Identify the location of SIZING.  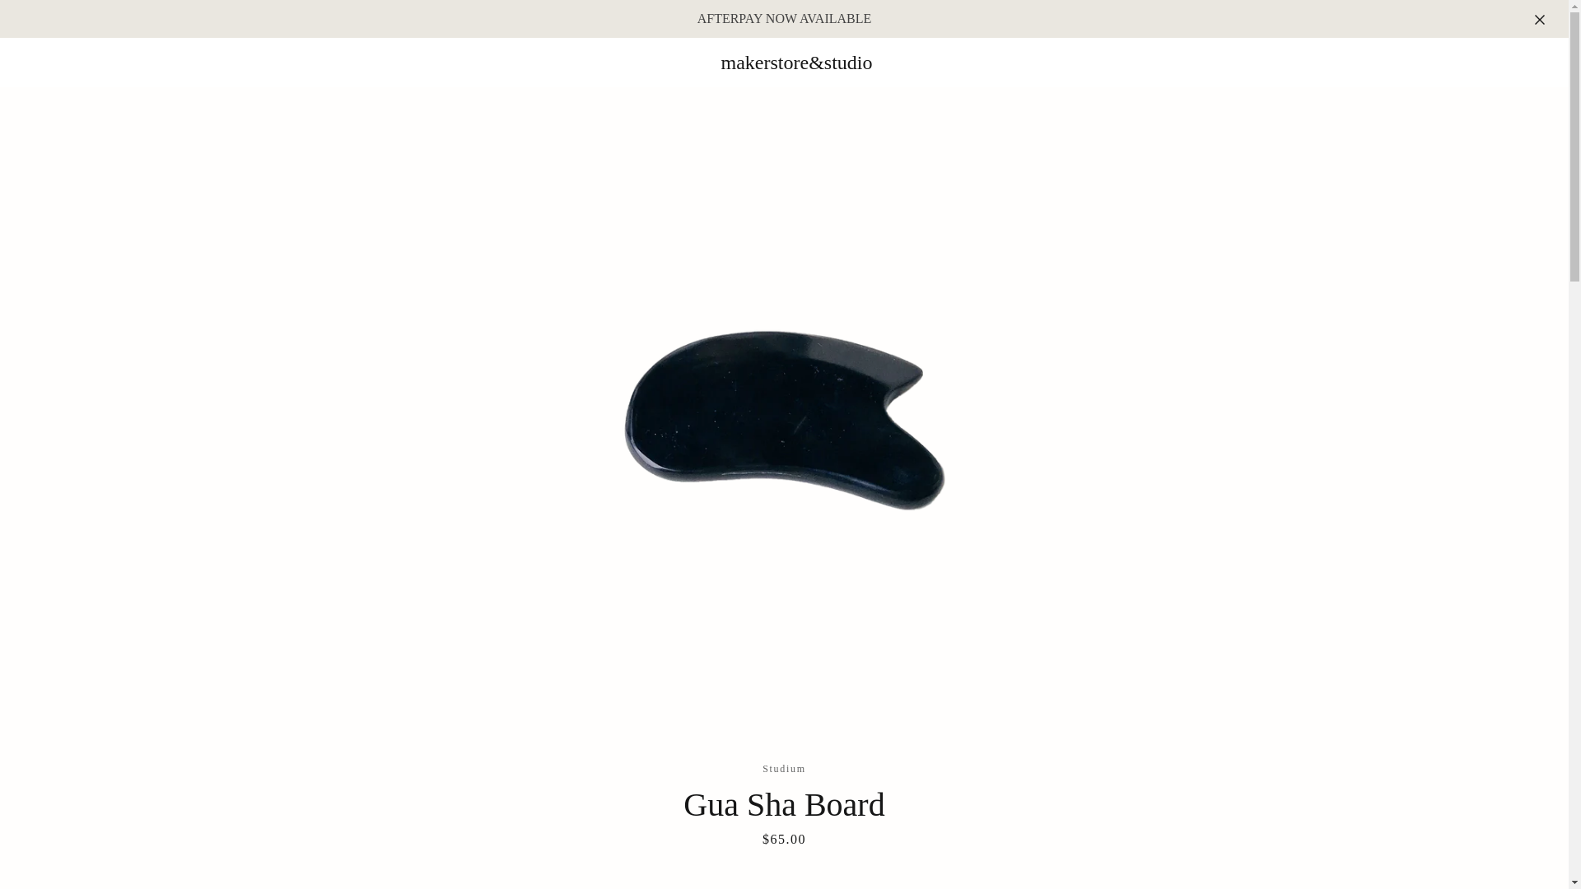
(977, 780).